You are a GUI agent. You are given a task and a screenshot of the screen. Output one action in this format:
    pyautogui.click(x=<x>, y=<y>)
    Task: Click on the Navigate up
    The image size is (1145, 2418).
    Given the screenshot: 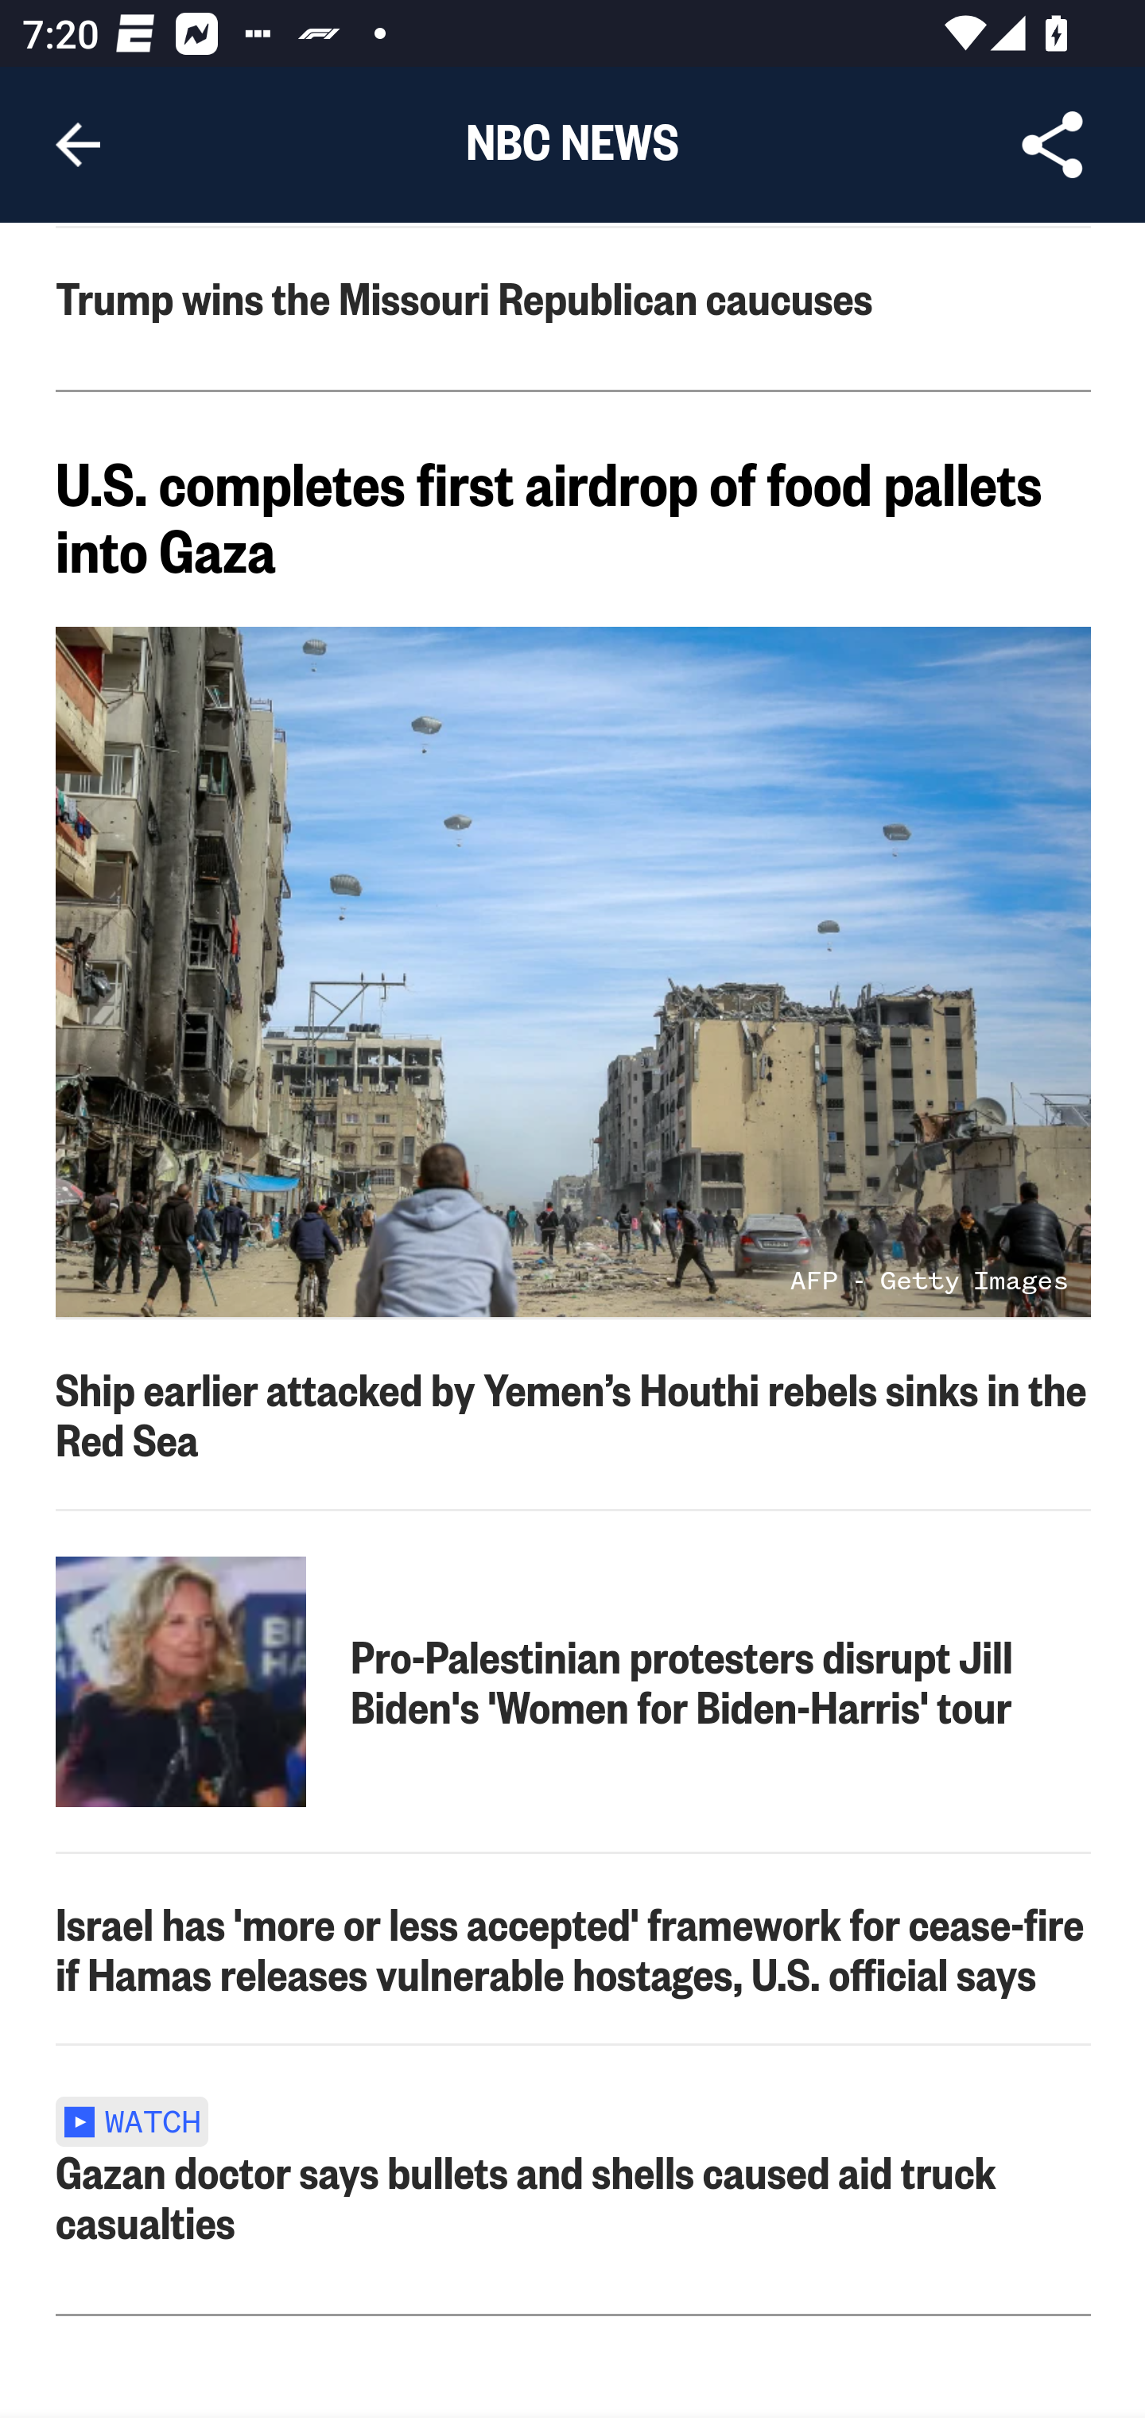 What is the action you would take?
    pyautogui.click(x=78, y=145)
    